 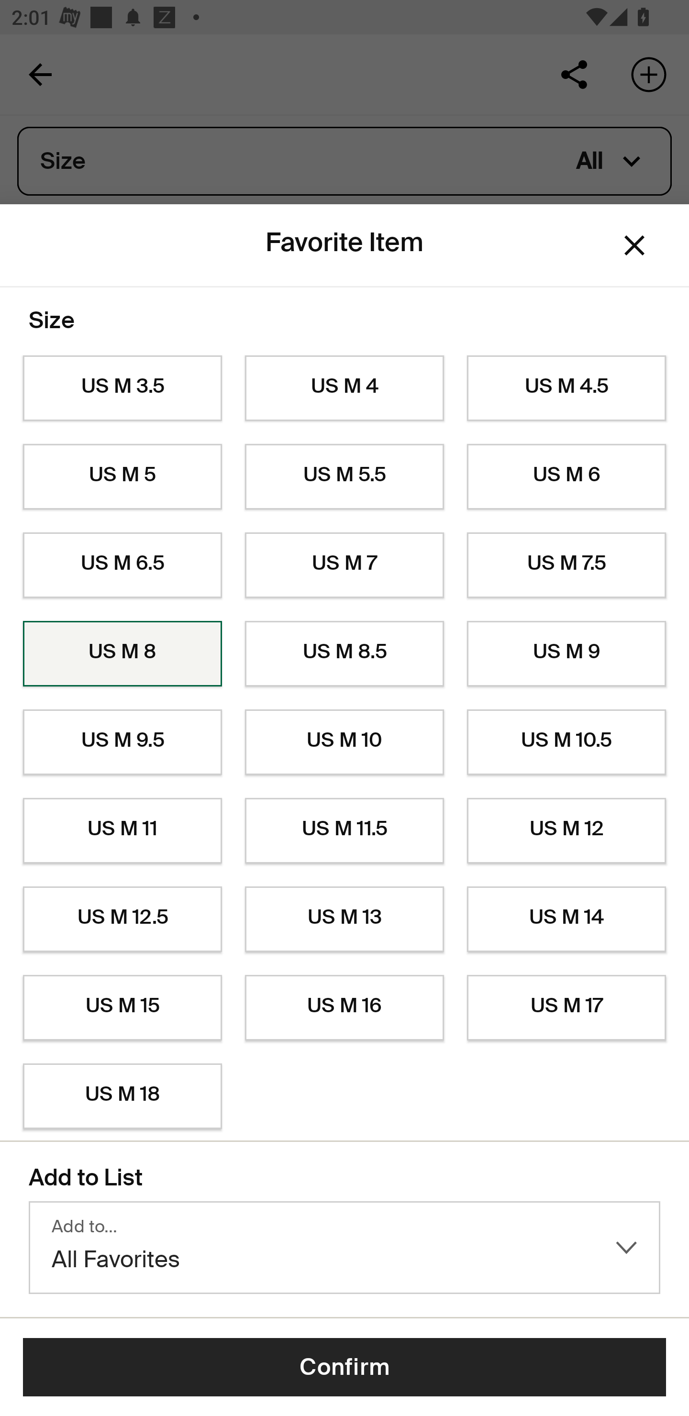 What do you see at coordinates (567, 742) in the screenshot?
I see `US M 10.5` at bounding box center [567, 742].